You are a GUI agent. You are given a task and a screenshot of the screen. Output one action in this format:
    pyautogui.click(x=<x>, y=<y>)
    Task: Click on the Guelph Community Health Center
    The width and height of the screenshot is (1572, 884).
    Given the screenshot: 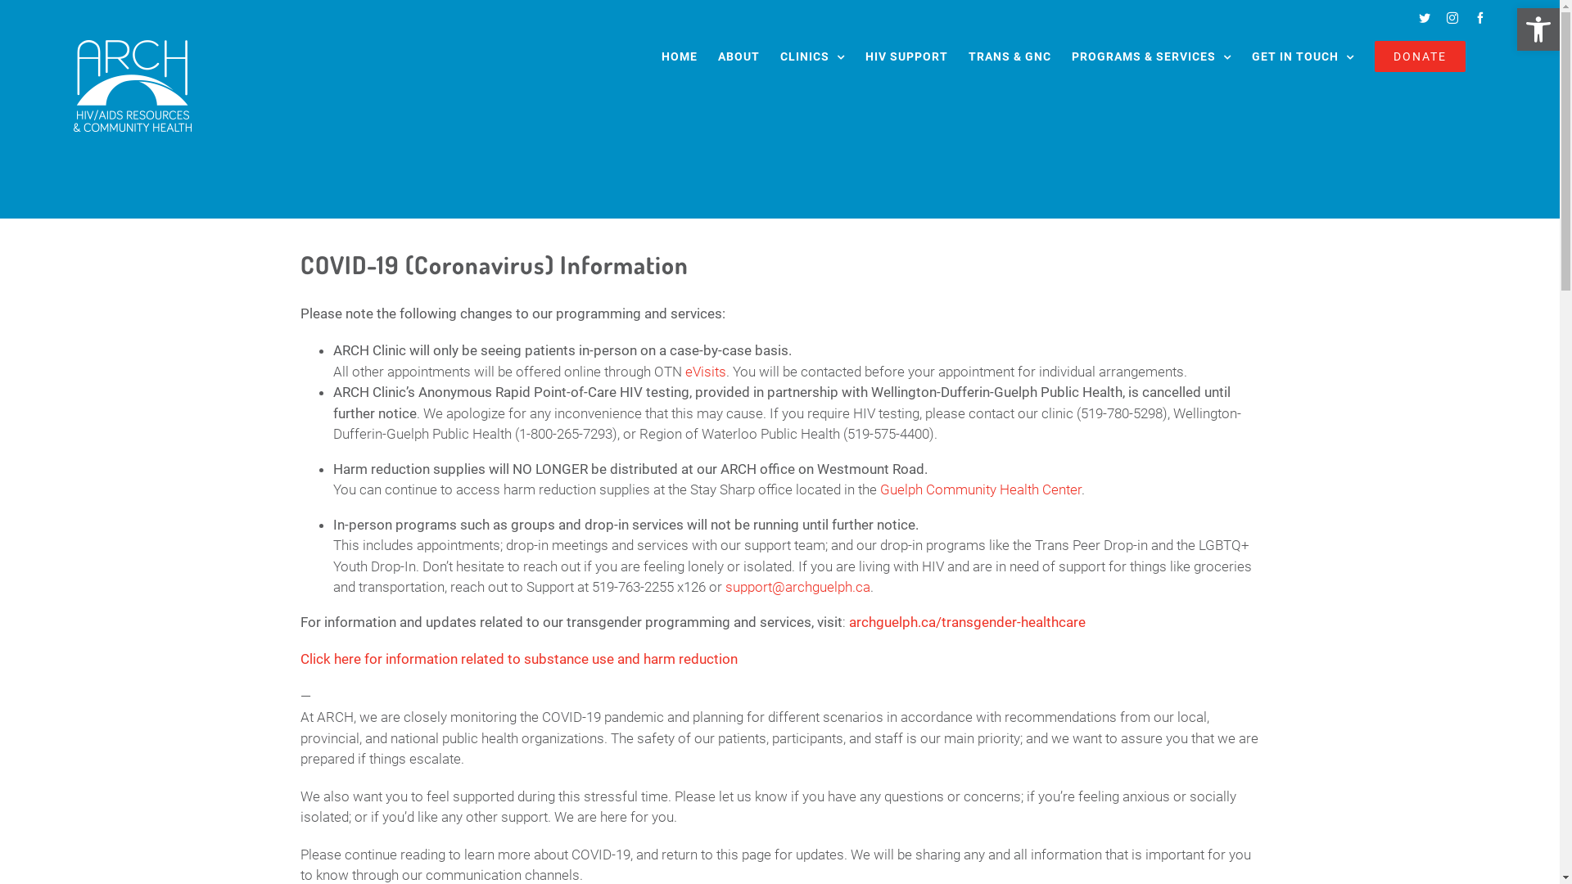 What is the action you would take?
    pyautogui.click(x=981, y=489)
    